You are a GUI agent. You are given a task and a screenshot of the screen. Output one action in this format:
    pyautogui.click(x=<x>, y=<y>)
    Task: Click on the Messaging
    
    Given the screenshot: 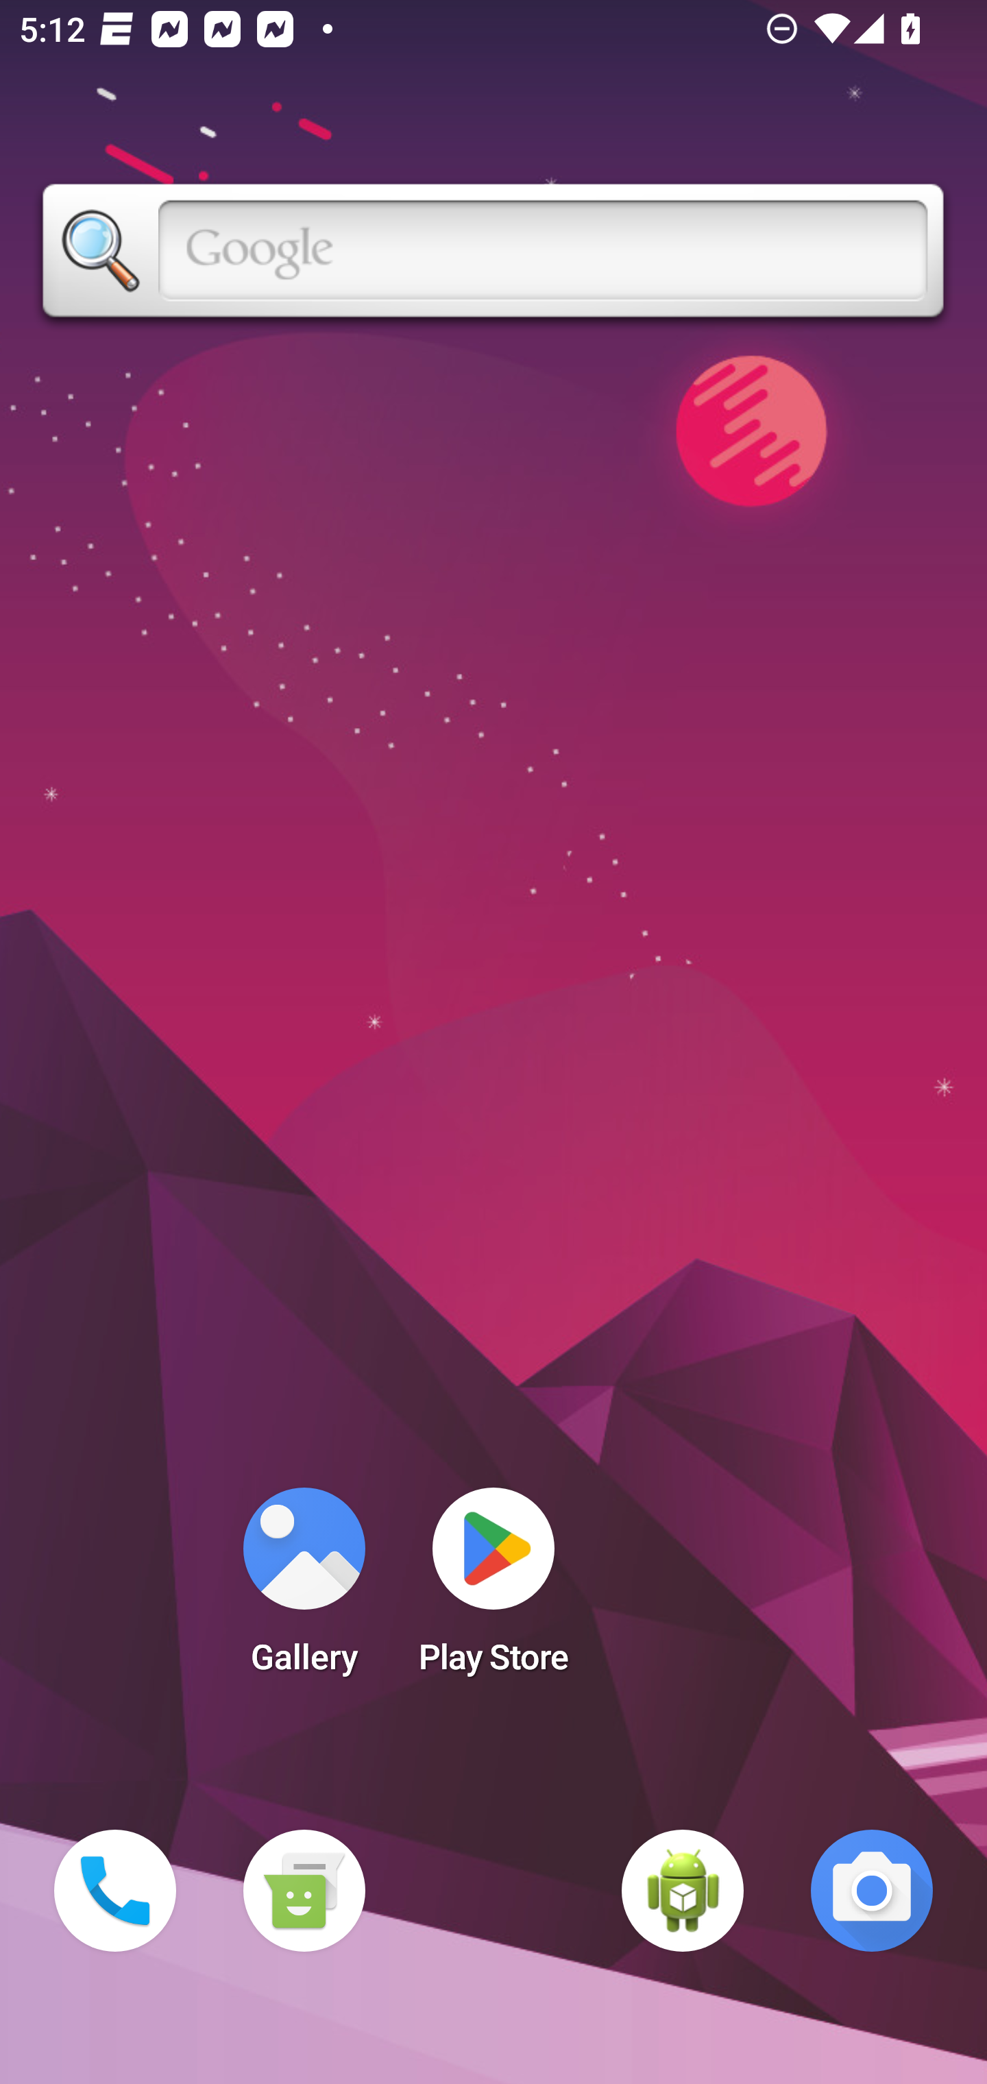 What is the action you would take?
    pyautogui.click(x=304, y=1891)
    